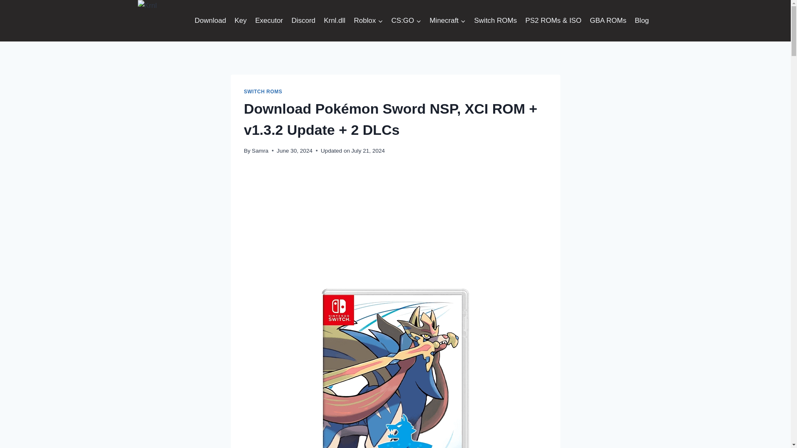 The height and width of the screenshot is (448, 797). What do you see at coordinates (335, 21) in the screenshot?
I see `Krnl.dll` at bounding box center [335, 21].